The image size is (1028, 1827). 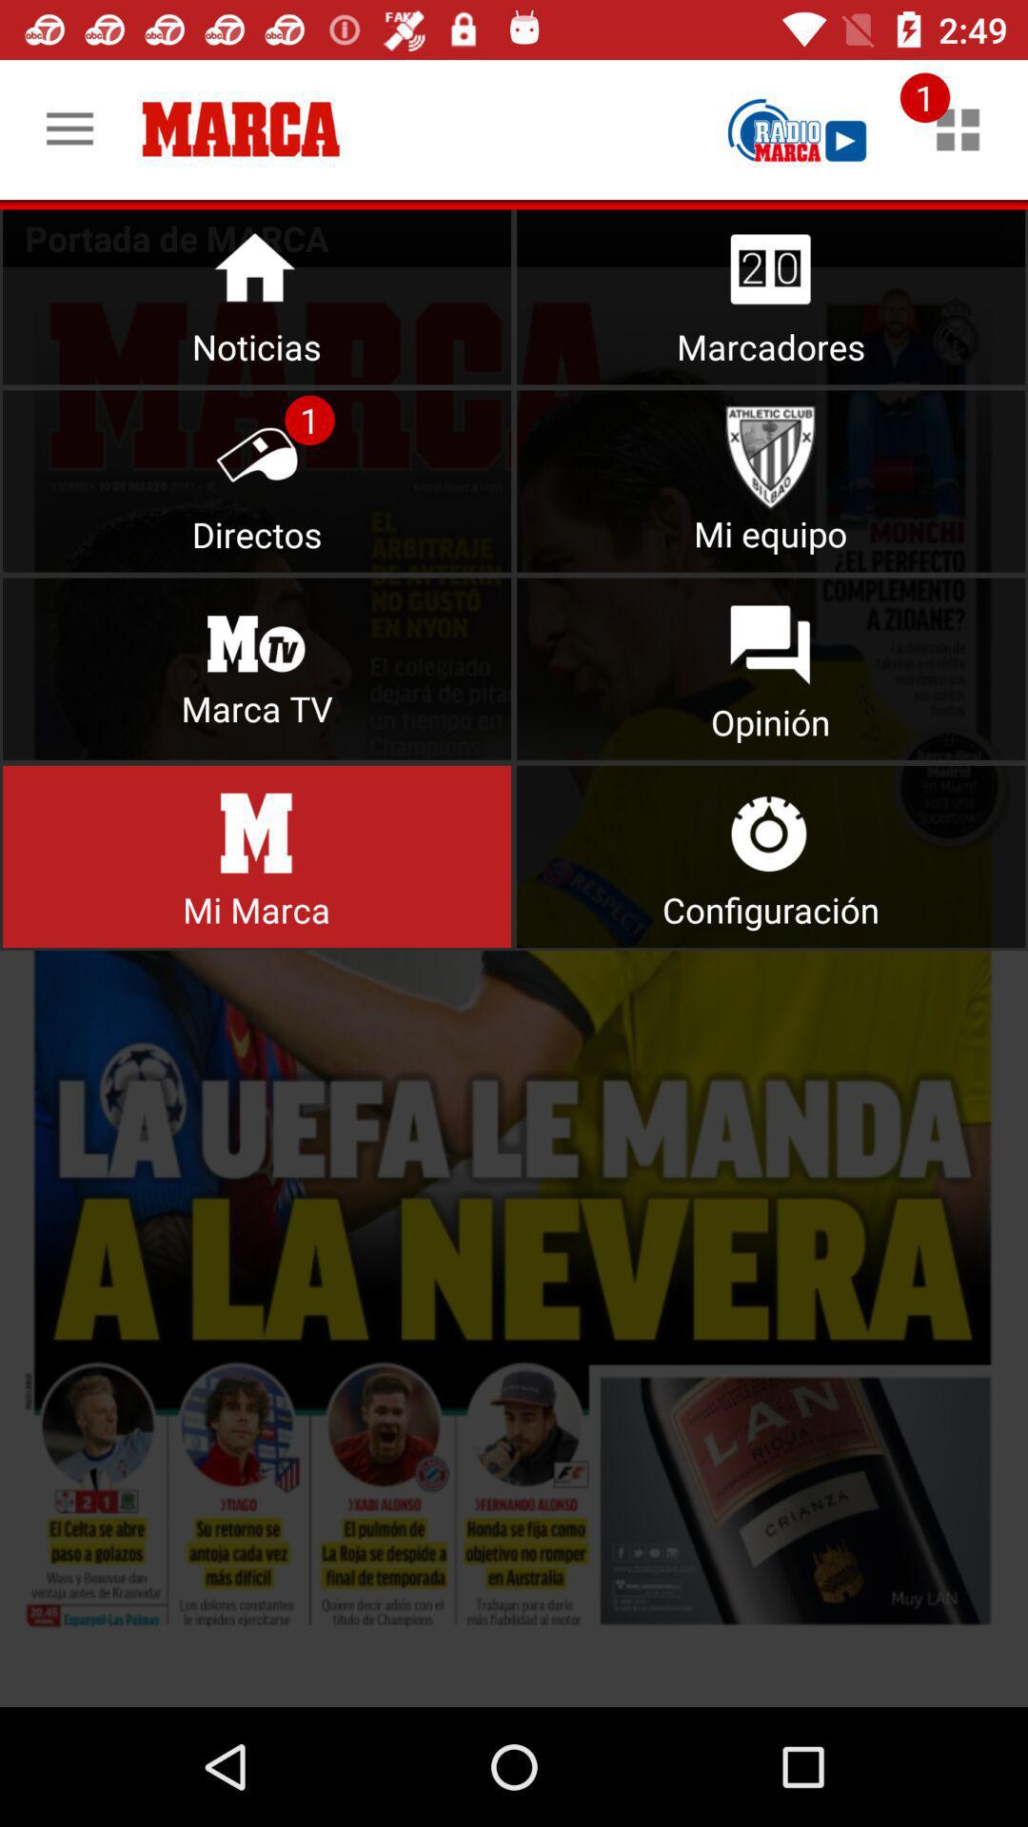 I want to click on button on navigation bar, so click(x=771, y=856).